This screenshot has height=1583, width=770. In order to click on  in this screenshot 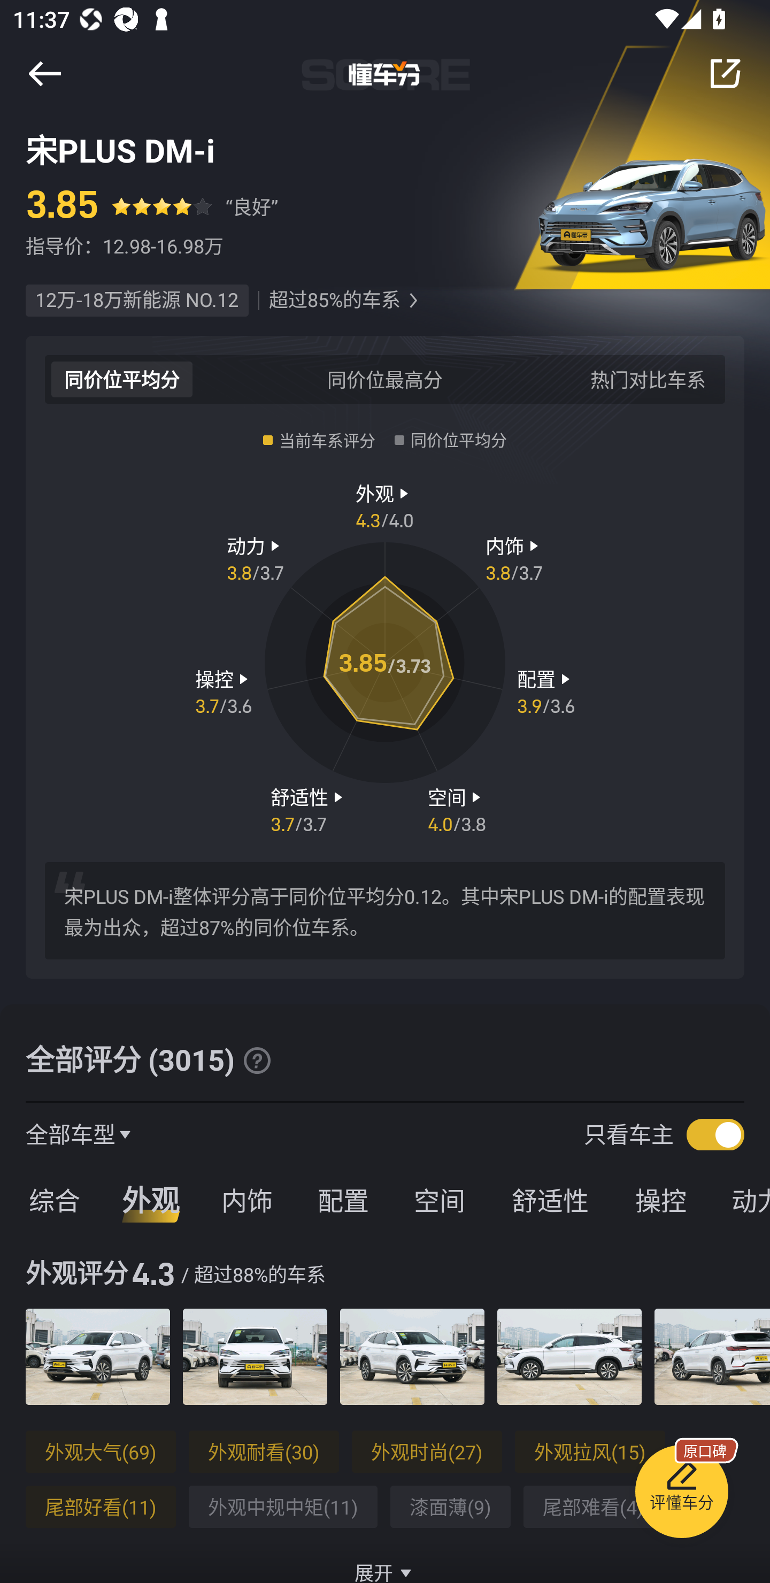, I will do `click(413, 301)`.